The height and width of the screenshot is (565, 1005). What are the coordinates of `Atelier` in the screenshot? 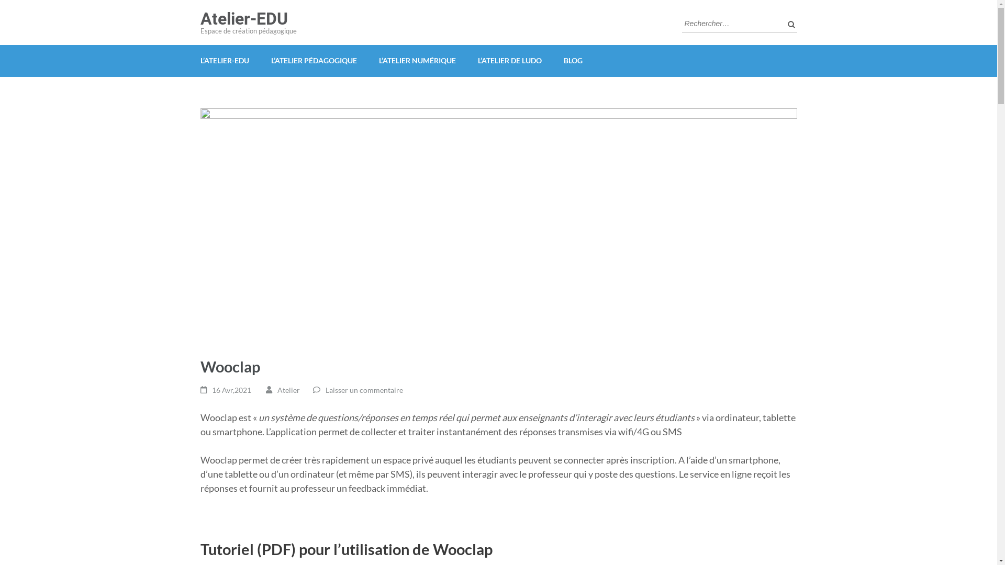 It's located at (289, 390).